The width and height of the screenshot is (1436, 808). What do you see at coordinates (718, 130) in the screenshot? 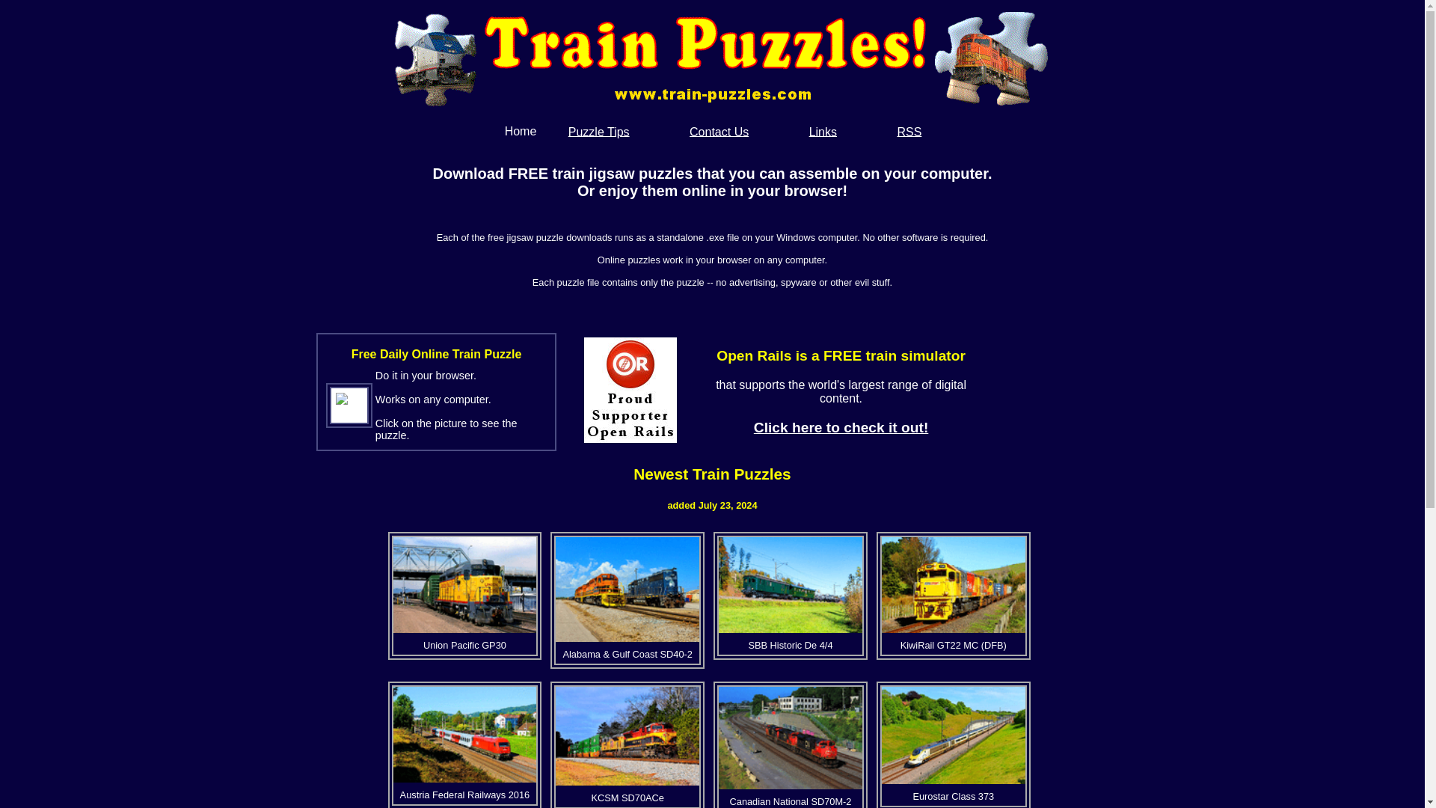
I see `Contact Us` at bounding box center [718, 130].